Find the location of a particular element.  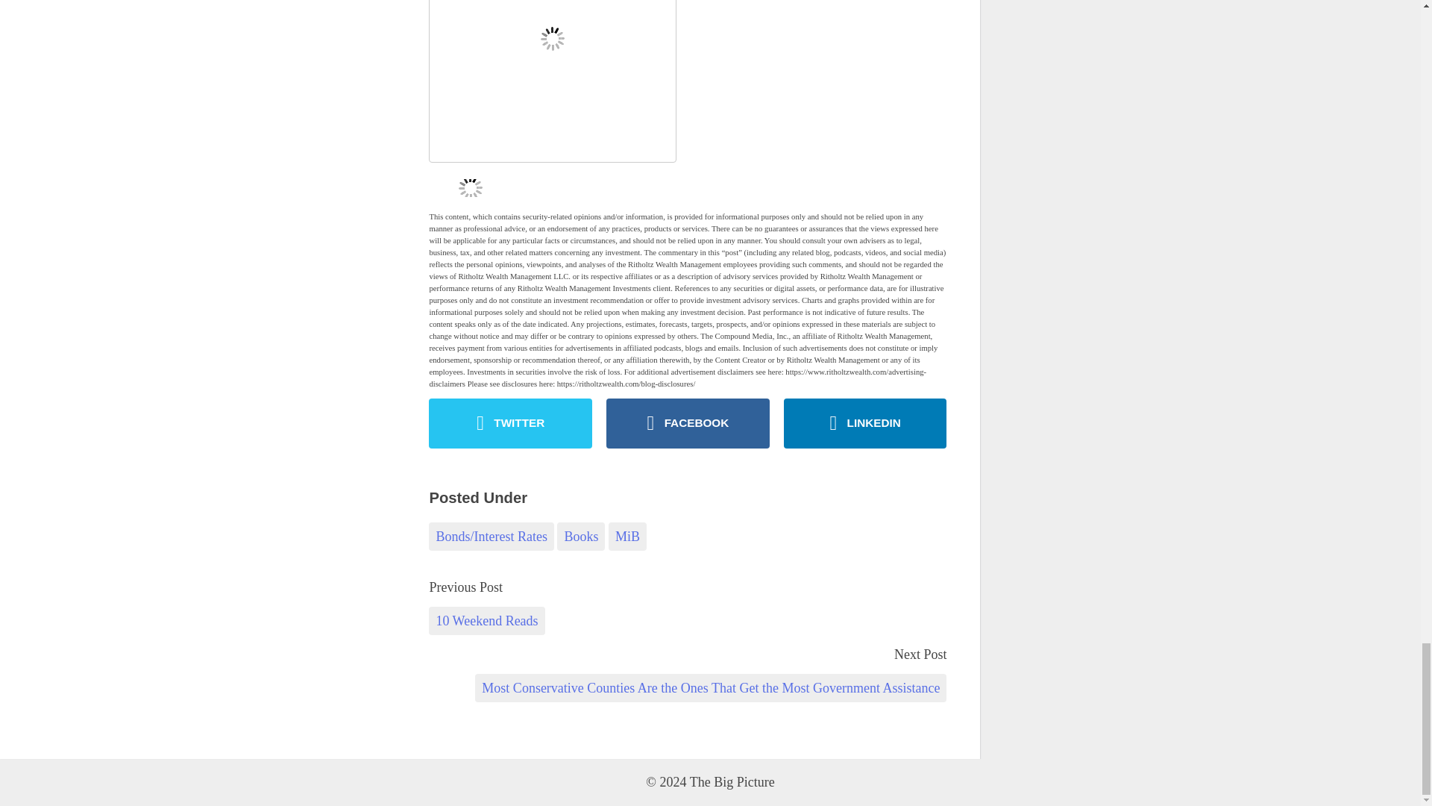

MiB is located at coordinates (628, 536).